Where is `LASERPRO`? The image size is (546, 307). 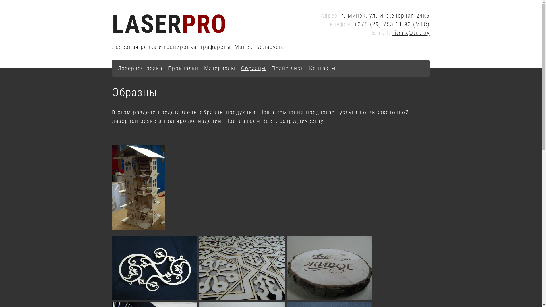
LASERPRO is located at coordinates (169, 24).